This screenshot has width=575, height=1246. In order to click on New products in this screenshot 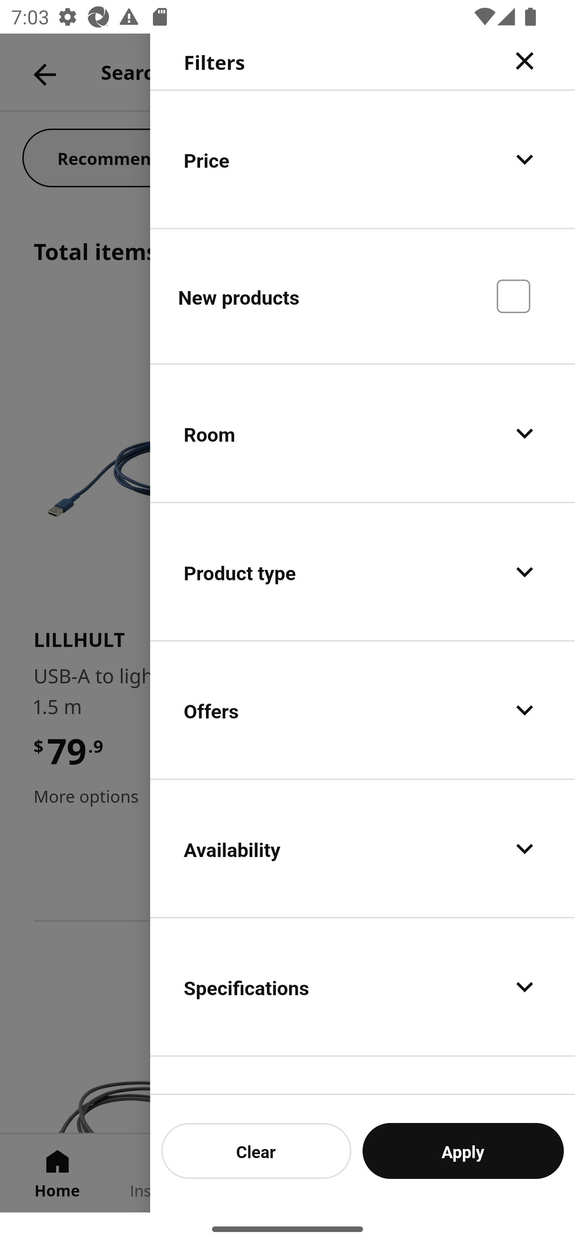, I will do `click(363, 296)`.